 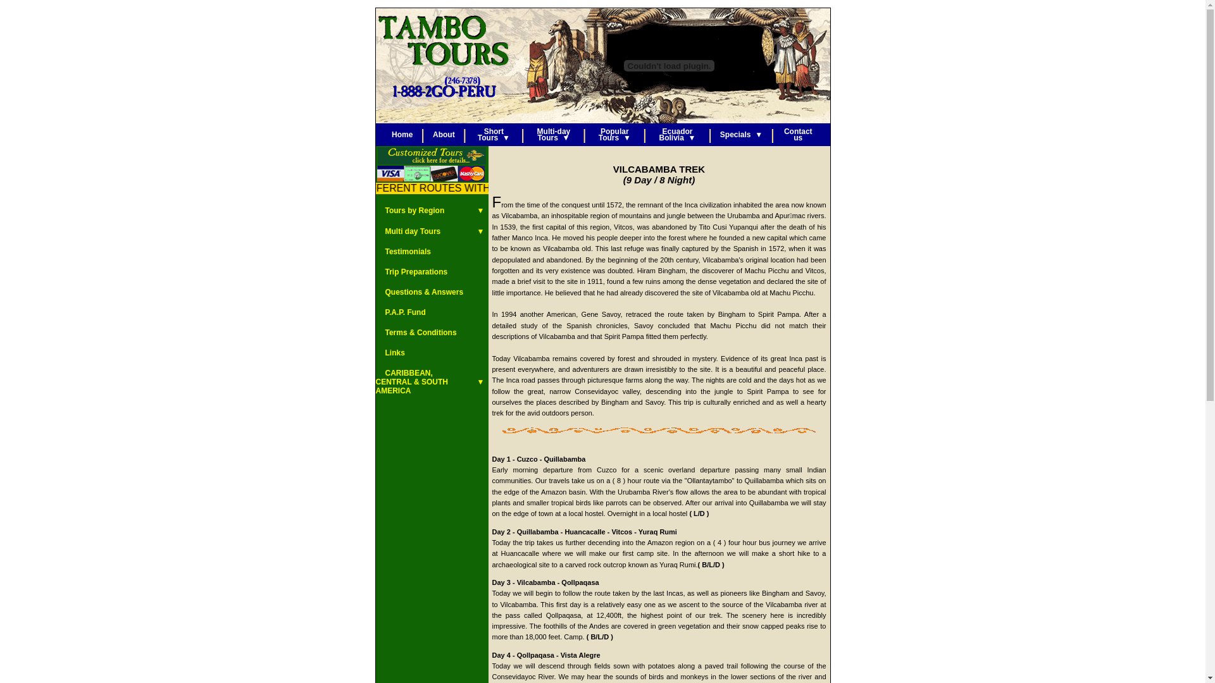 I want to click on Contact us, so click(x=799, y=135).